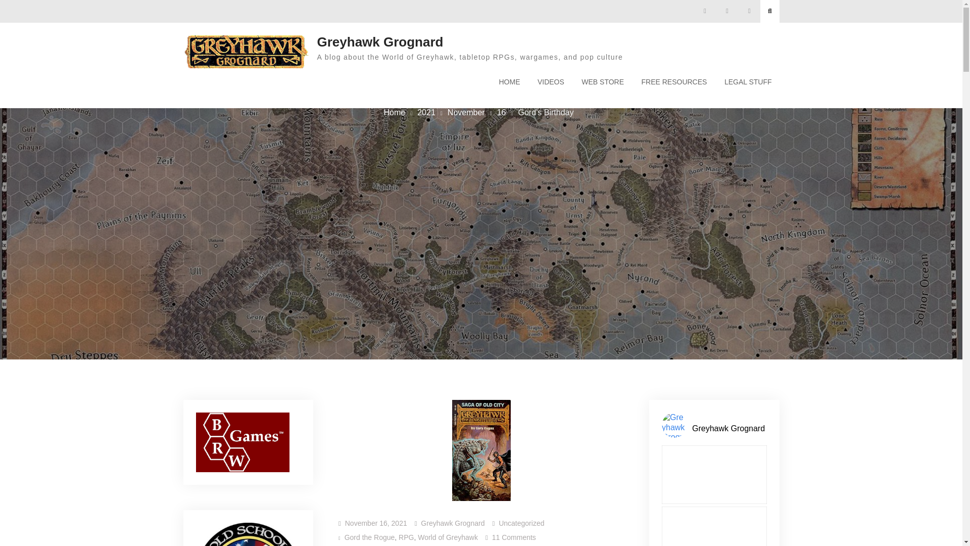 The height and width of the screenshot is (546, 970). Describe the element at coordinates (466, 112) in the screenshot. I see `November` at that location.